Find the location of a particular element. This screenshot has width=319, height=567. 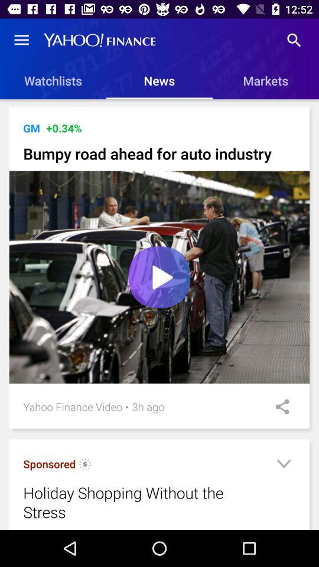

turn on the icon to the left of the 3h ago is located at coordinates (127, 406).